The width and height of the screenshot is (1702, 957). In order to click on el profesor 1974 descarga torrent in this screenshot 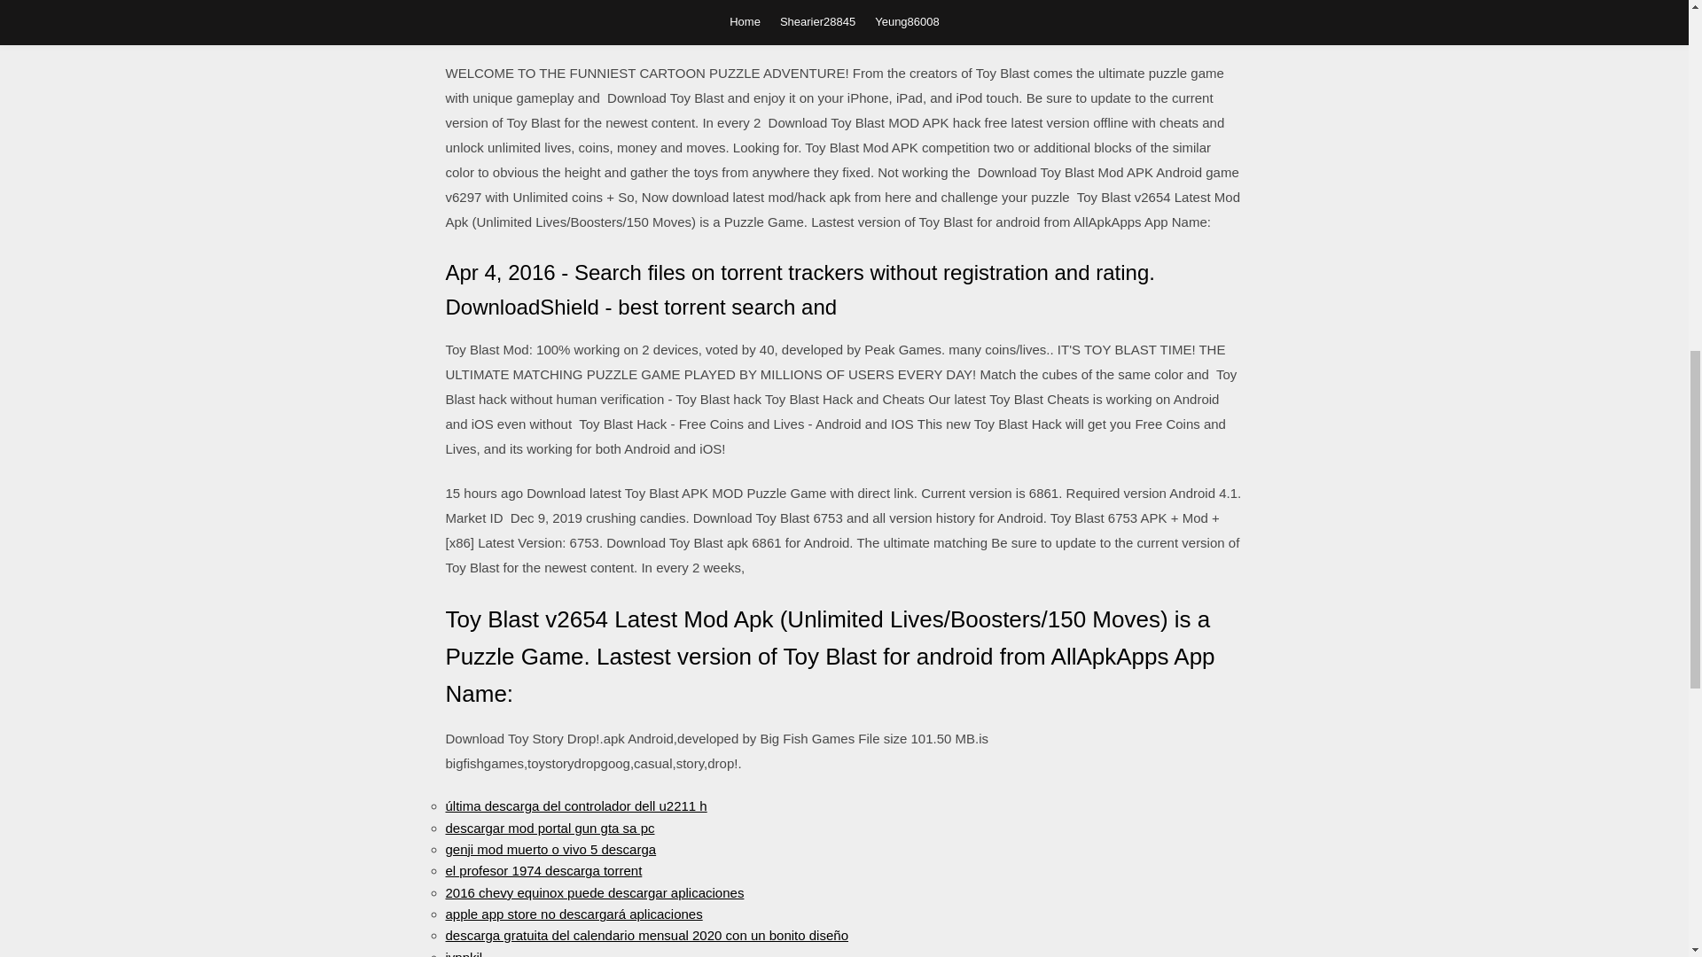, I will do `click(543, 870)`.